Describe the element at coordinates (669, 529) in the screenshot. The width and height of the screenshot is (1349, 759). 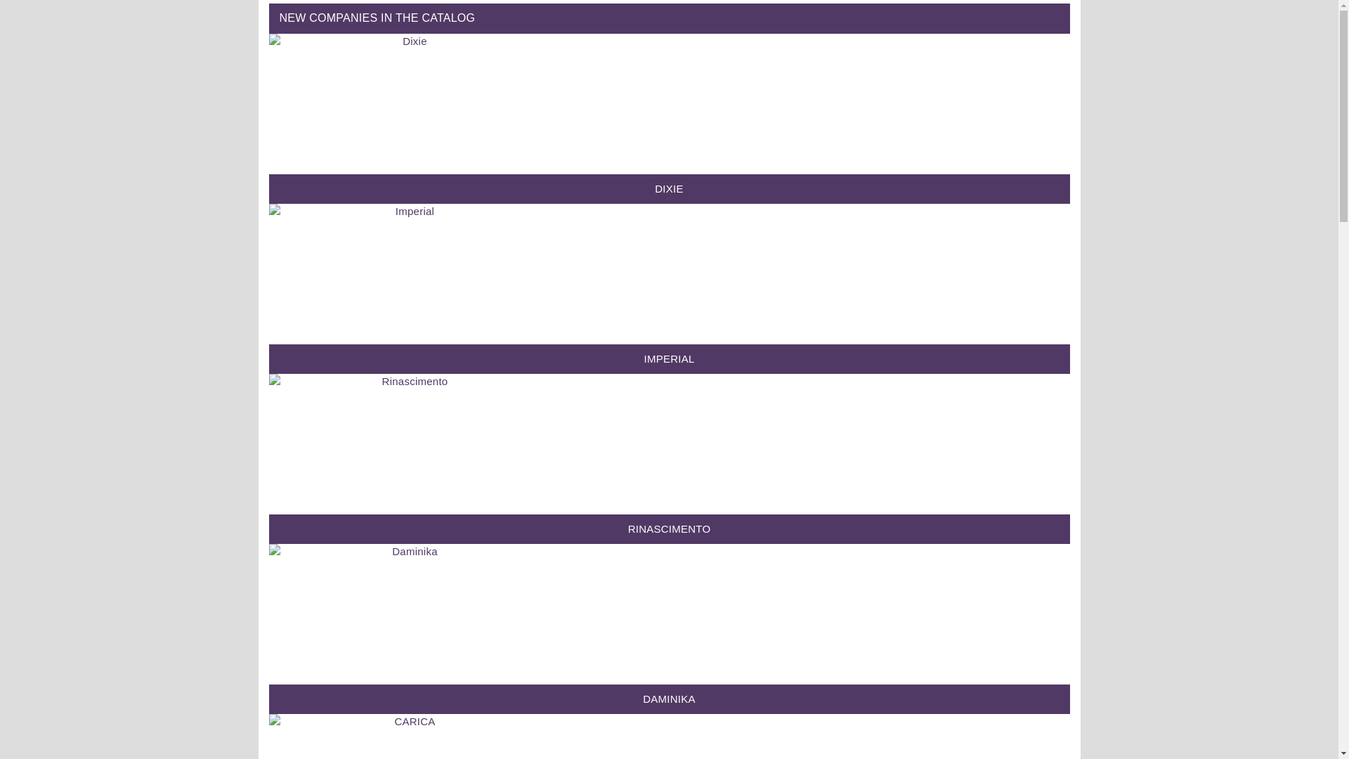
I see `RINASCIMENTO` at that location.